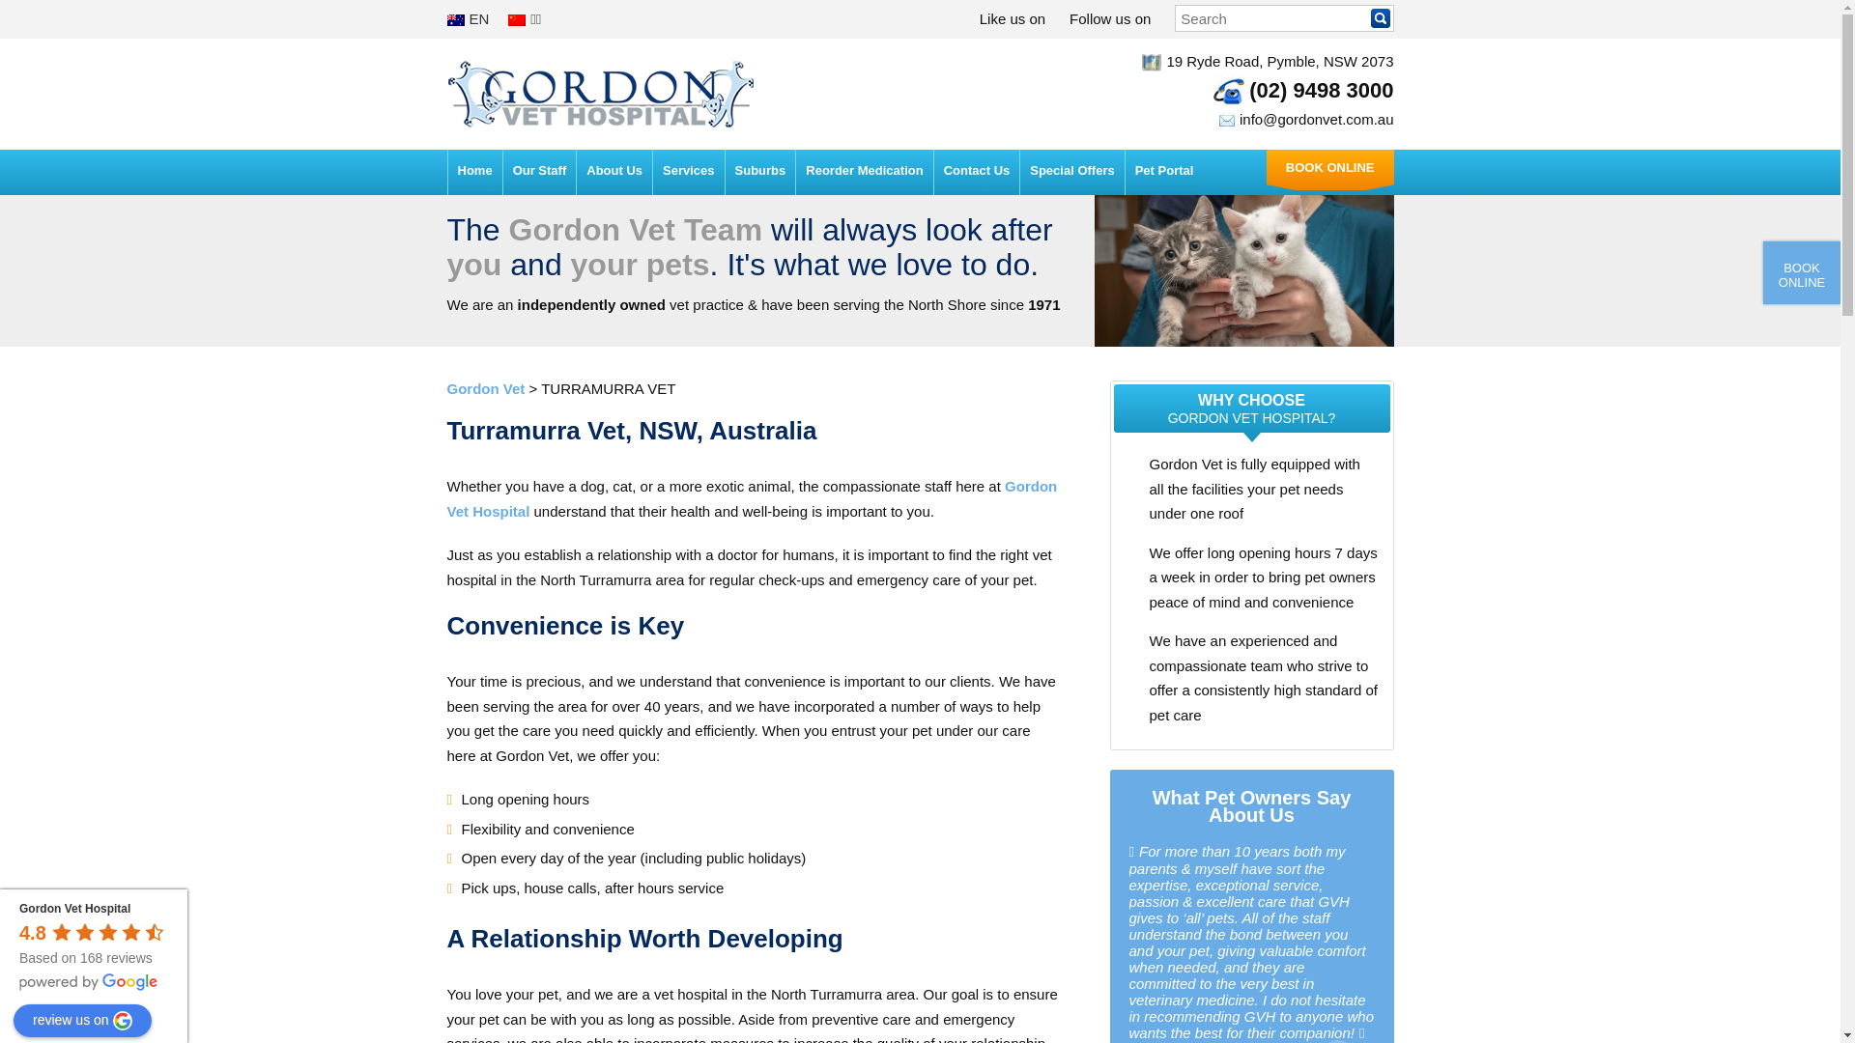 The width and height of the screenshot is (1855, 1043). Describe the element at coordinates (752, 498) in the screenshot. I see `Gordon Vet Hospital` at that location.